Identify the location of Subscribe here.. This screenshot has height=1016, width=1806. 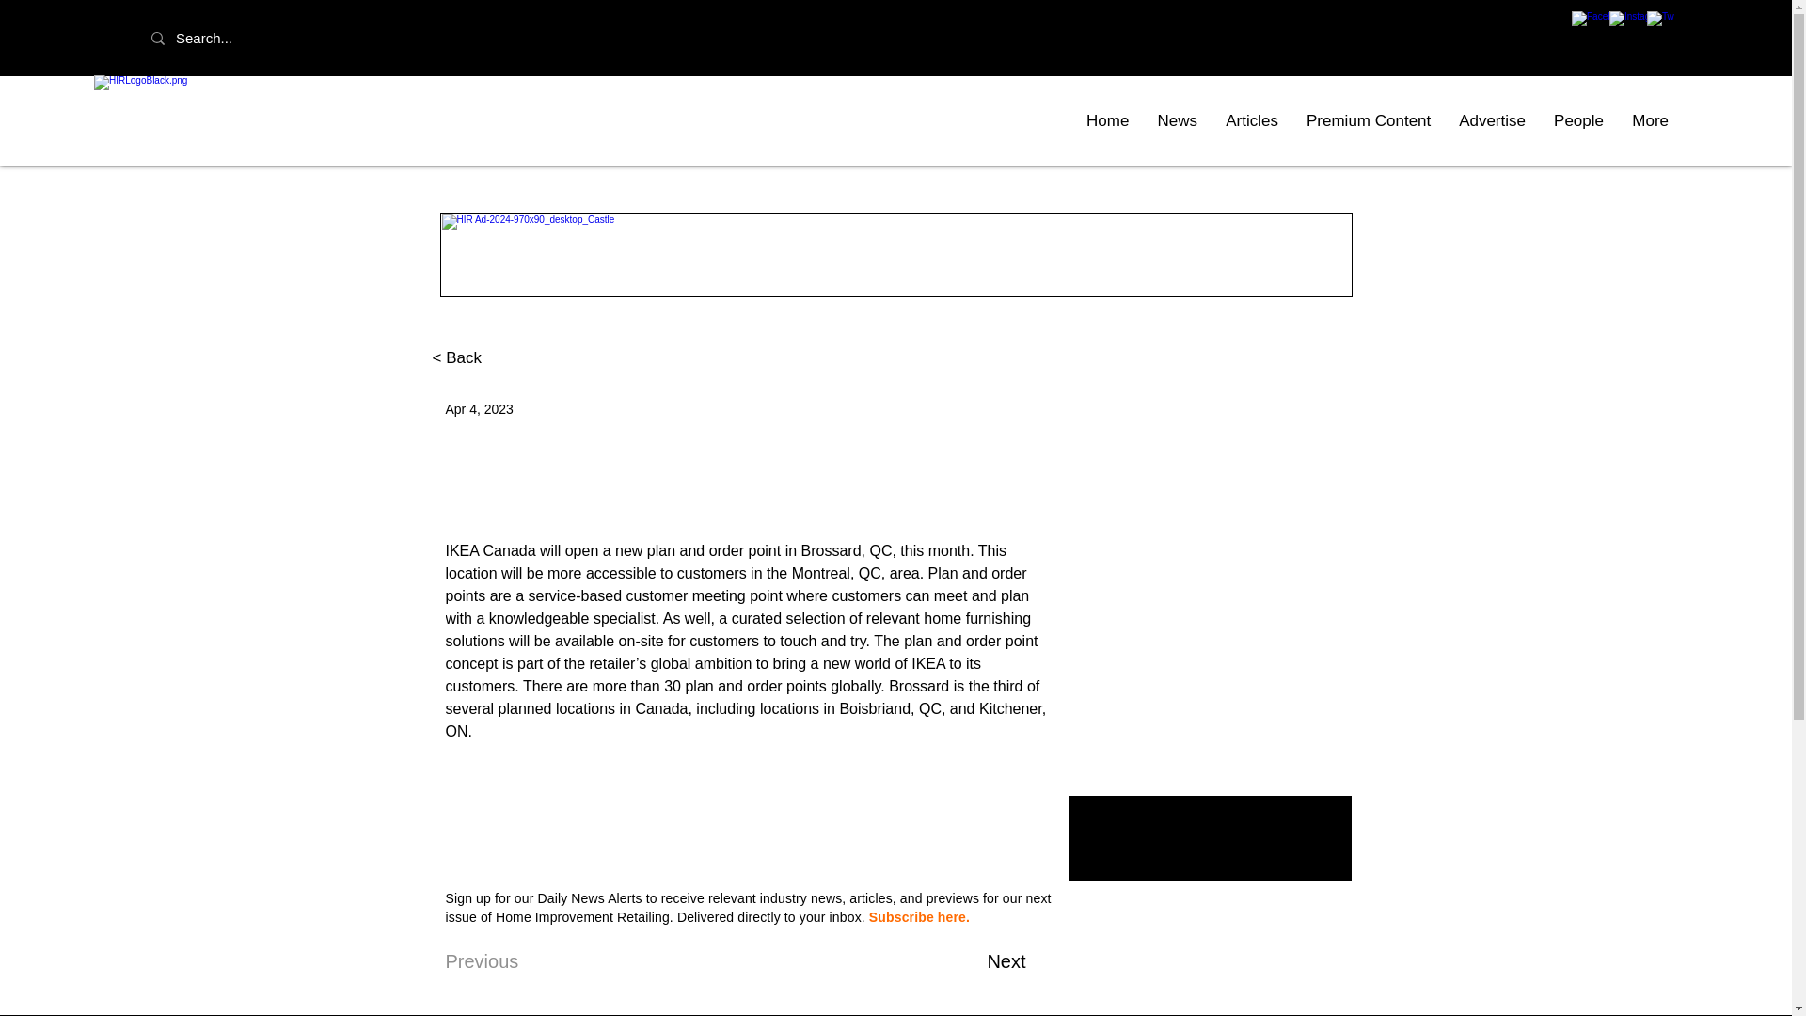
(919, 916).